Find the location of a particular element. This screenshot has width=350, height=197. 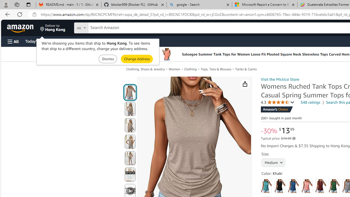

Dismiss is located at coordinates (108, 59).